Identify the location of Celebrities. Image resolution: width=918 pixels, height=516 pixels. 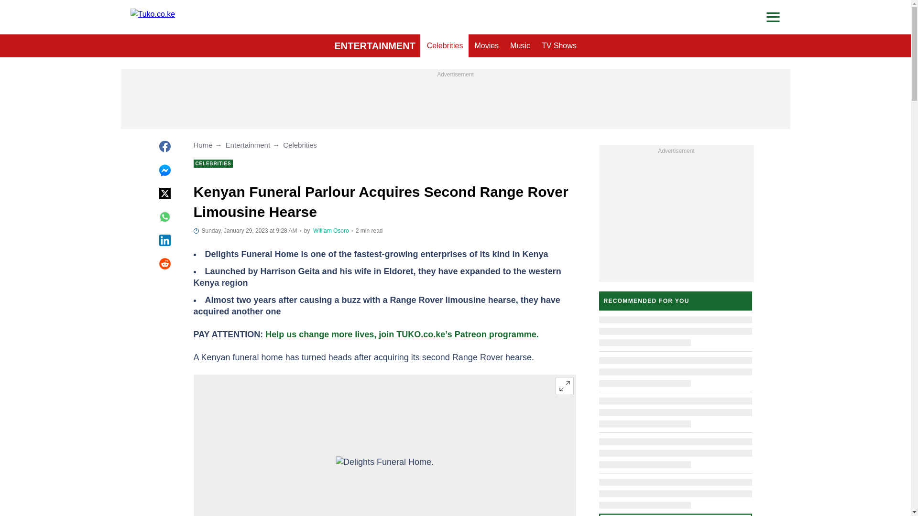
(445, 46).